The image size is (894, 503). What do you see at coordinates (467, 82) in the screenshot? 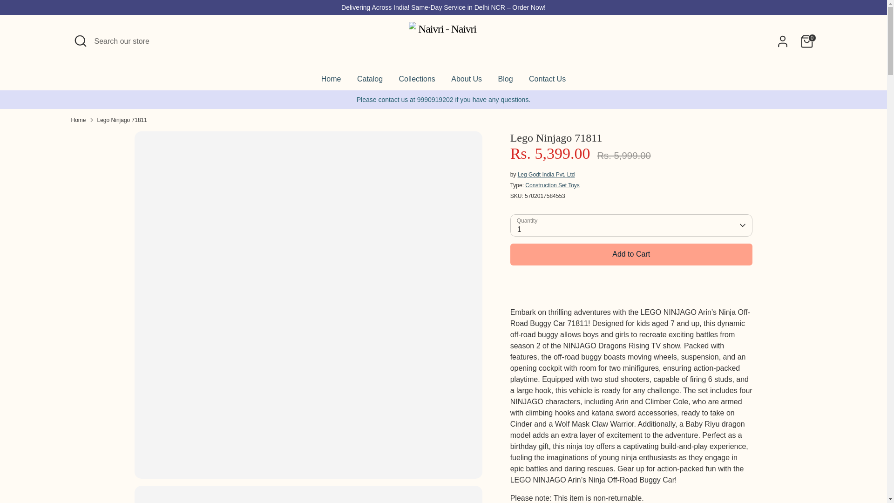
I see `About Us` at bounding box center [467, 82].